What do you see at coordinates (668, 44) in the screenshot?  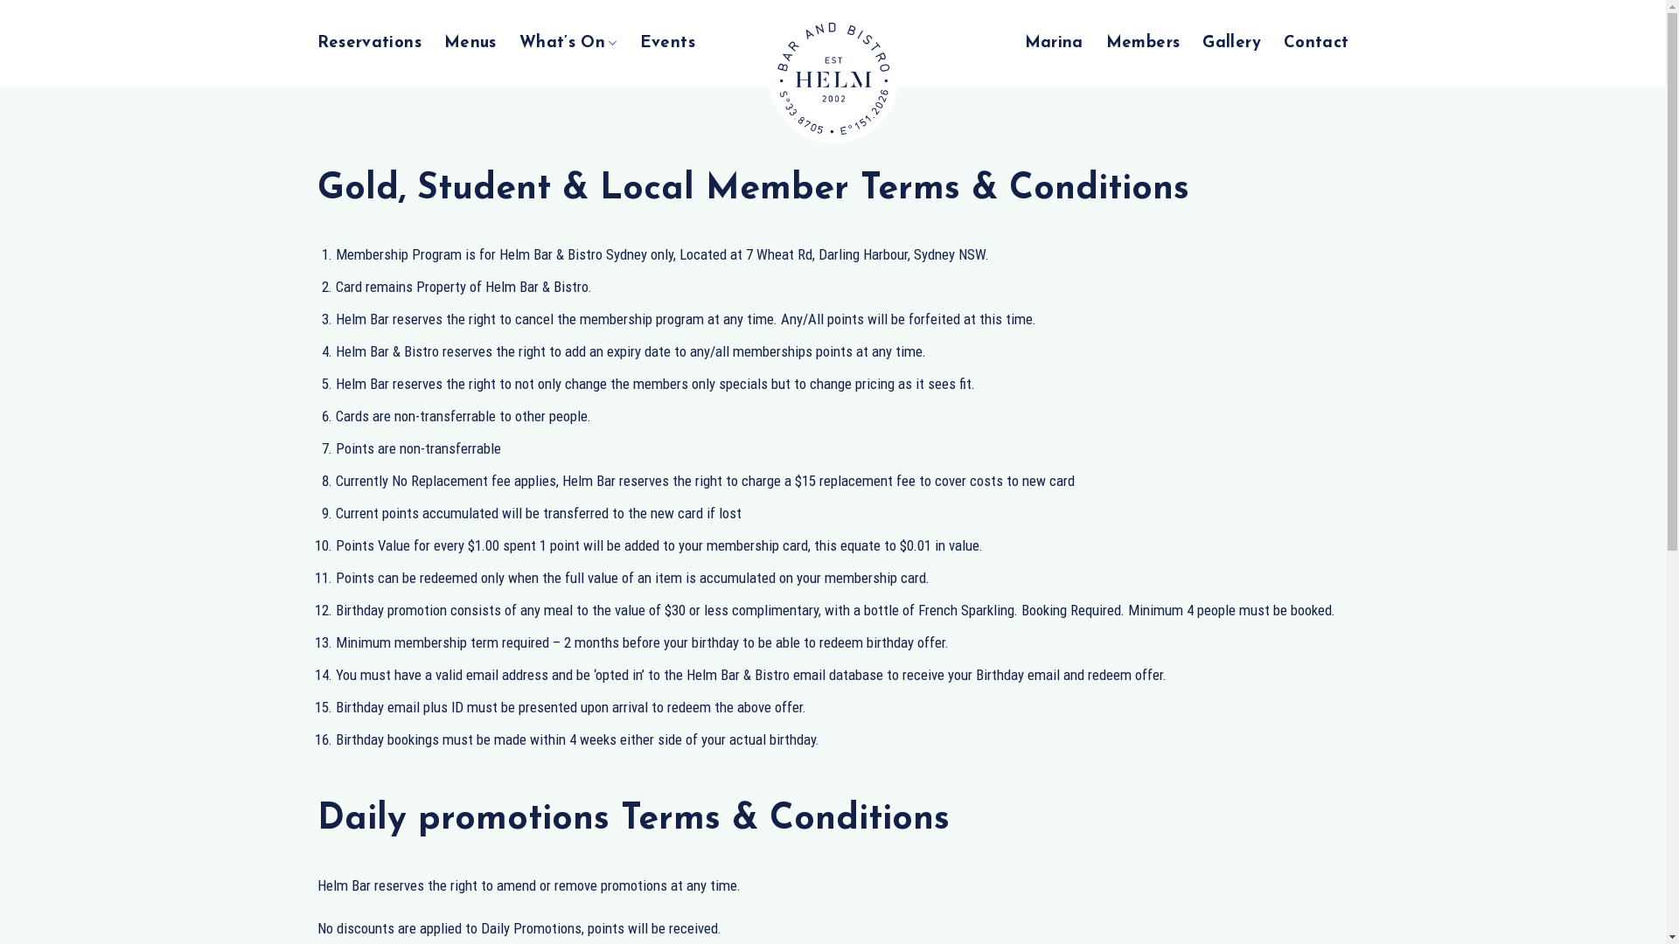 I see `Events` at bounding box center [668, 44].